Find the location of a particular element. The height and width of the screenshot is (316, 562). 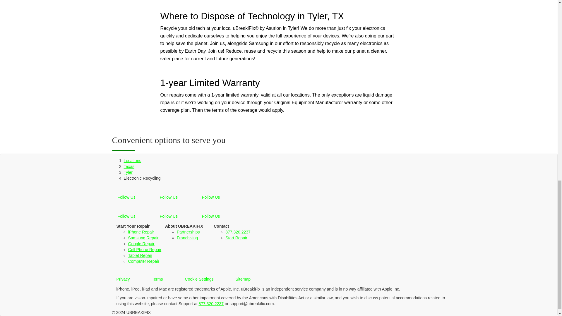

Follow Us is located at coordinates (126, 214).